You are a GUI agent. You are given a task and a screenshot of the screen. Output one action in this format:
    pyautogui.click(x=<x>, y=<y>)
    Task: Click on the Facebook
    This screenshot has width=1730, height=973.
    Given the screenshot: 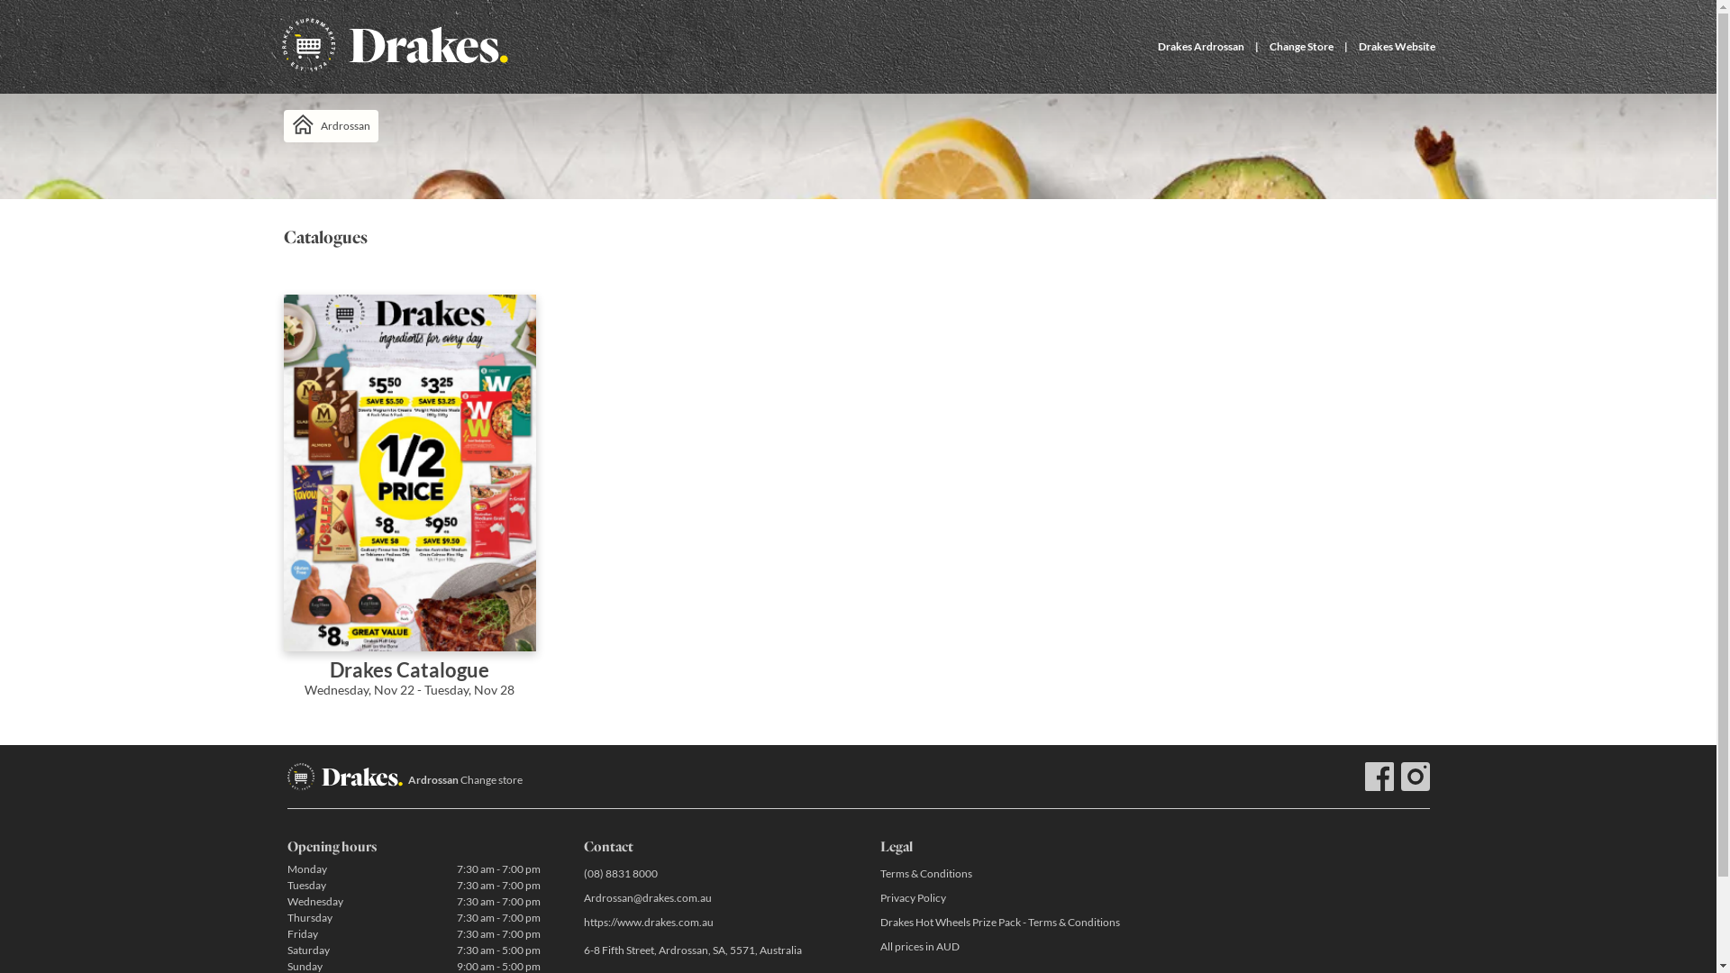 What is the action you would take?
    pyautogui.click(x=1379, y=777)
    